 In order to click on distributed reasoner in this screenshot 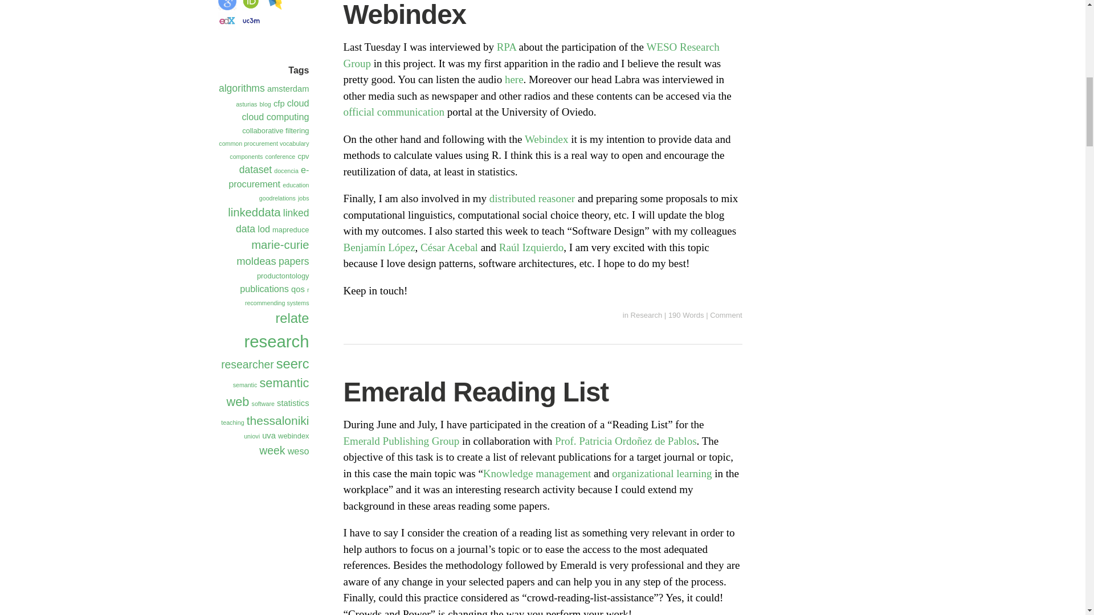, I will do `click(532, 198)`.